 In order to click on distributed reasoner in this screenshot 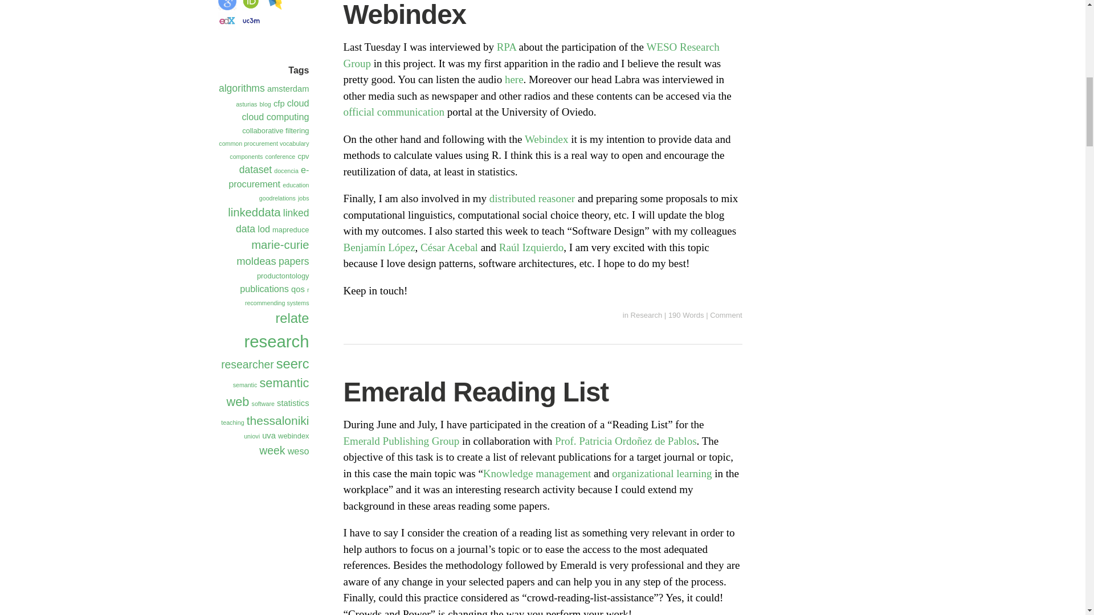, I will do `click(532, 198)`.